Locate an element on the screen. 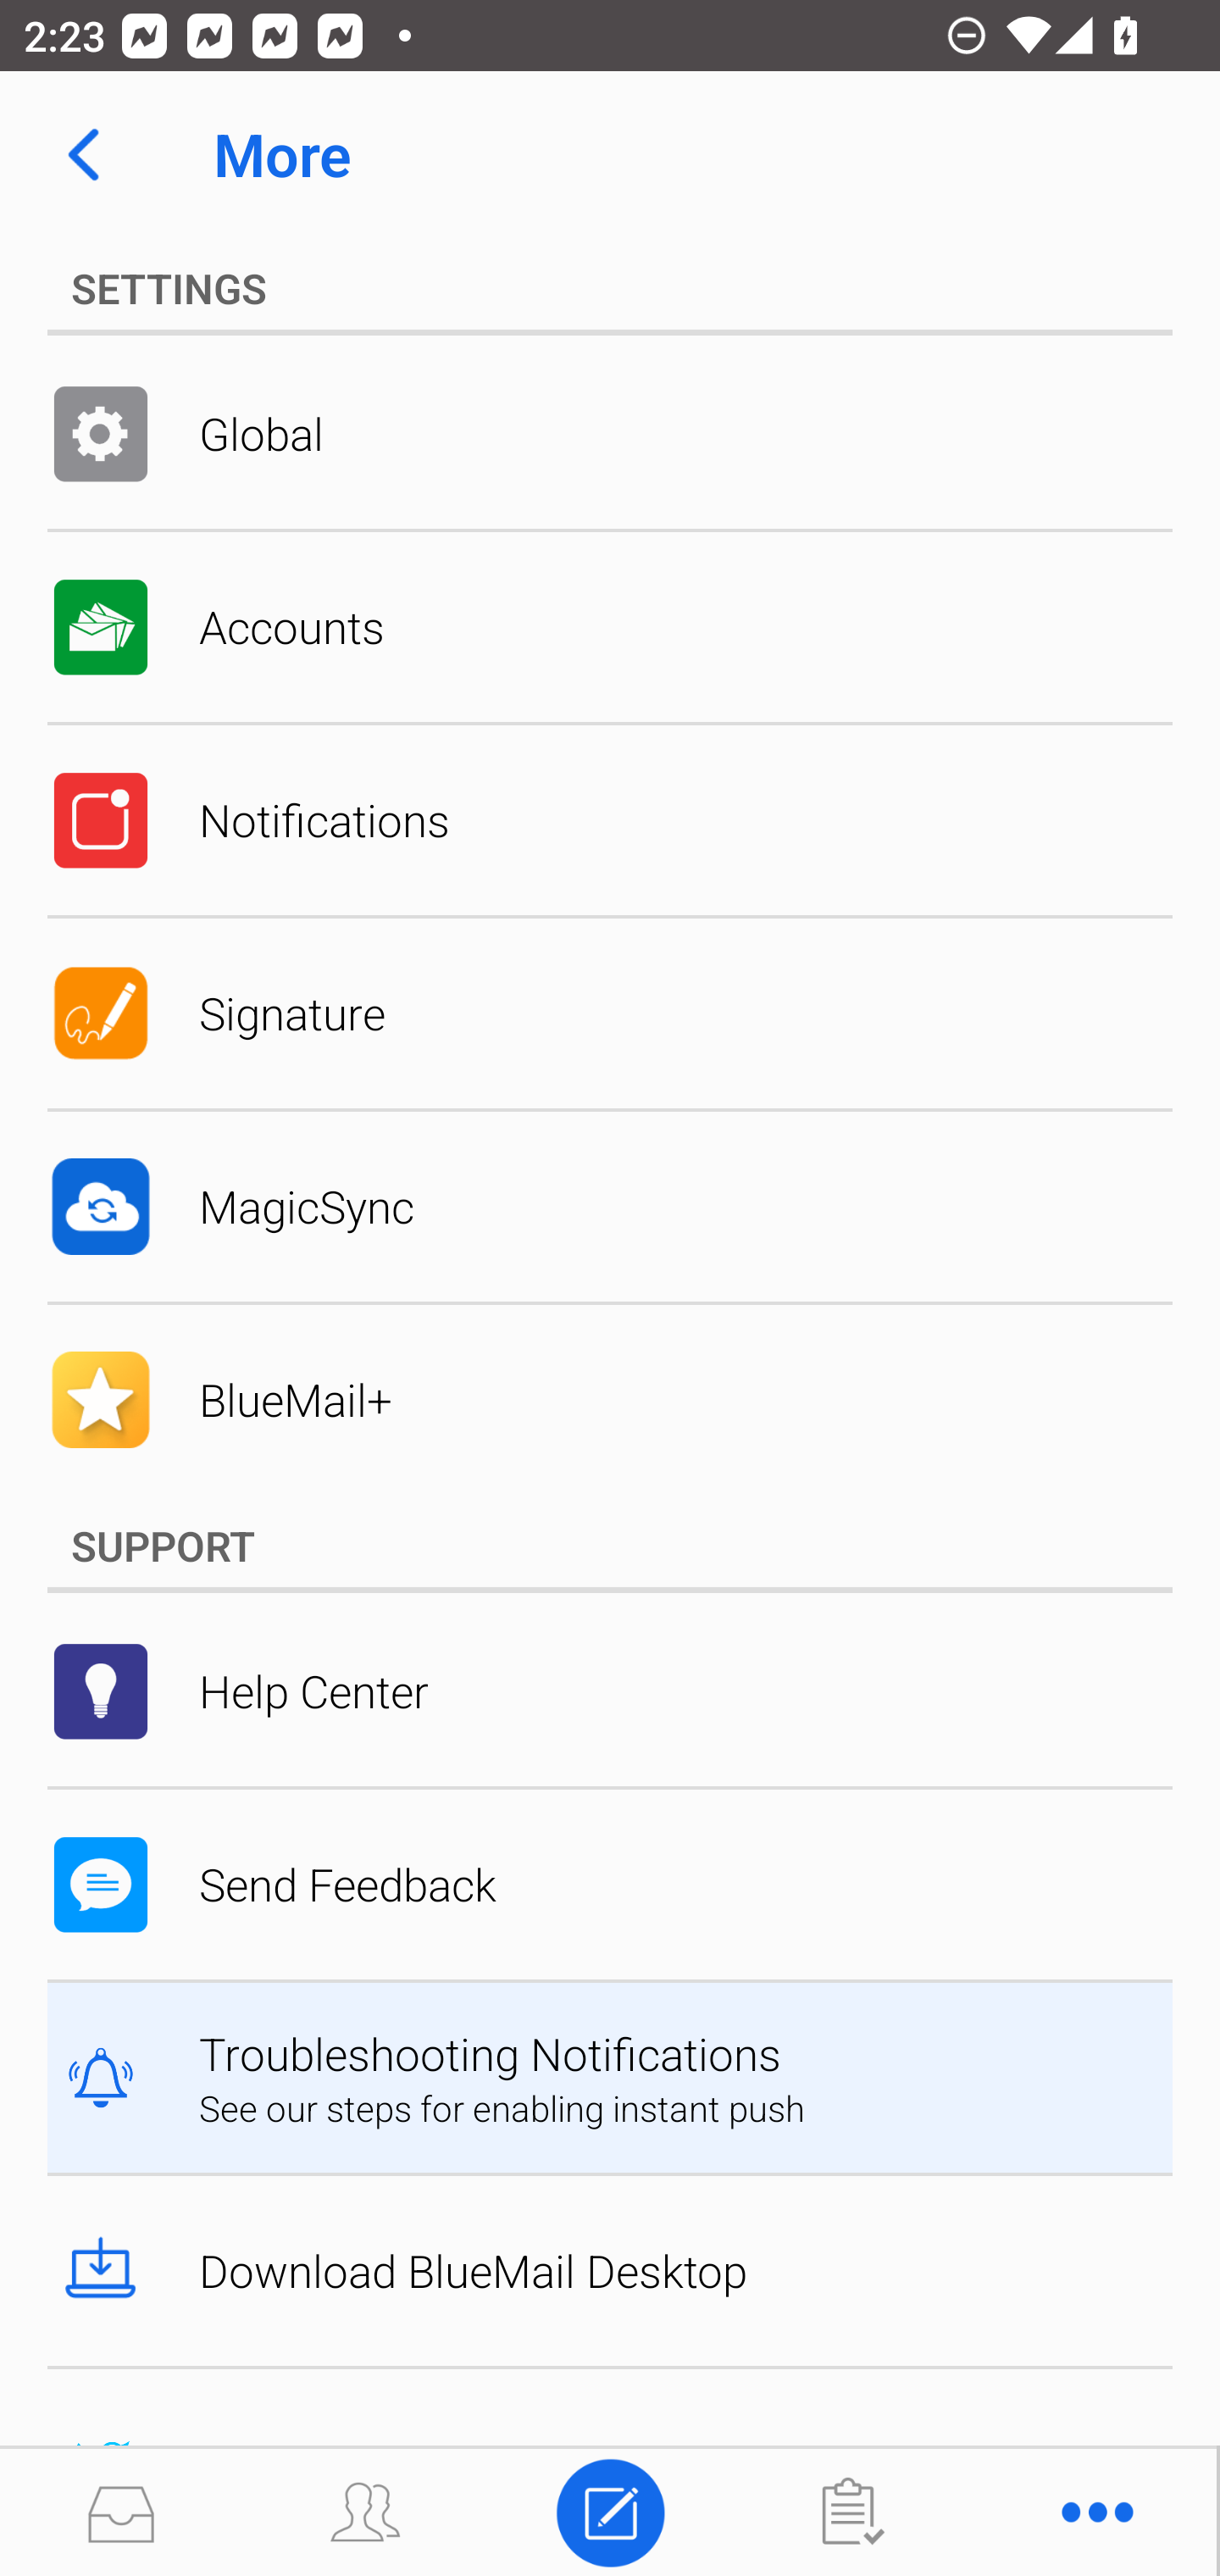 Image resolution: width=1220 pixels, height=2576 pixels. BlueMail+ is located at coordinates (610, 1400).